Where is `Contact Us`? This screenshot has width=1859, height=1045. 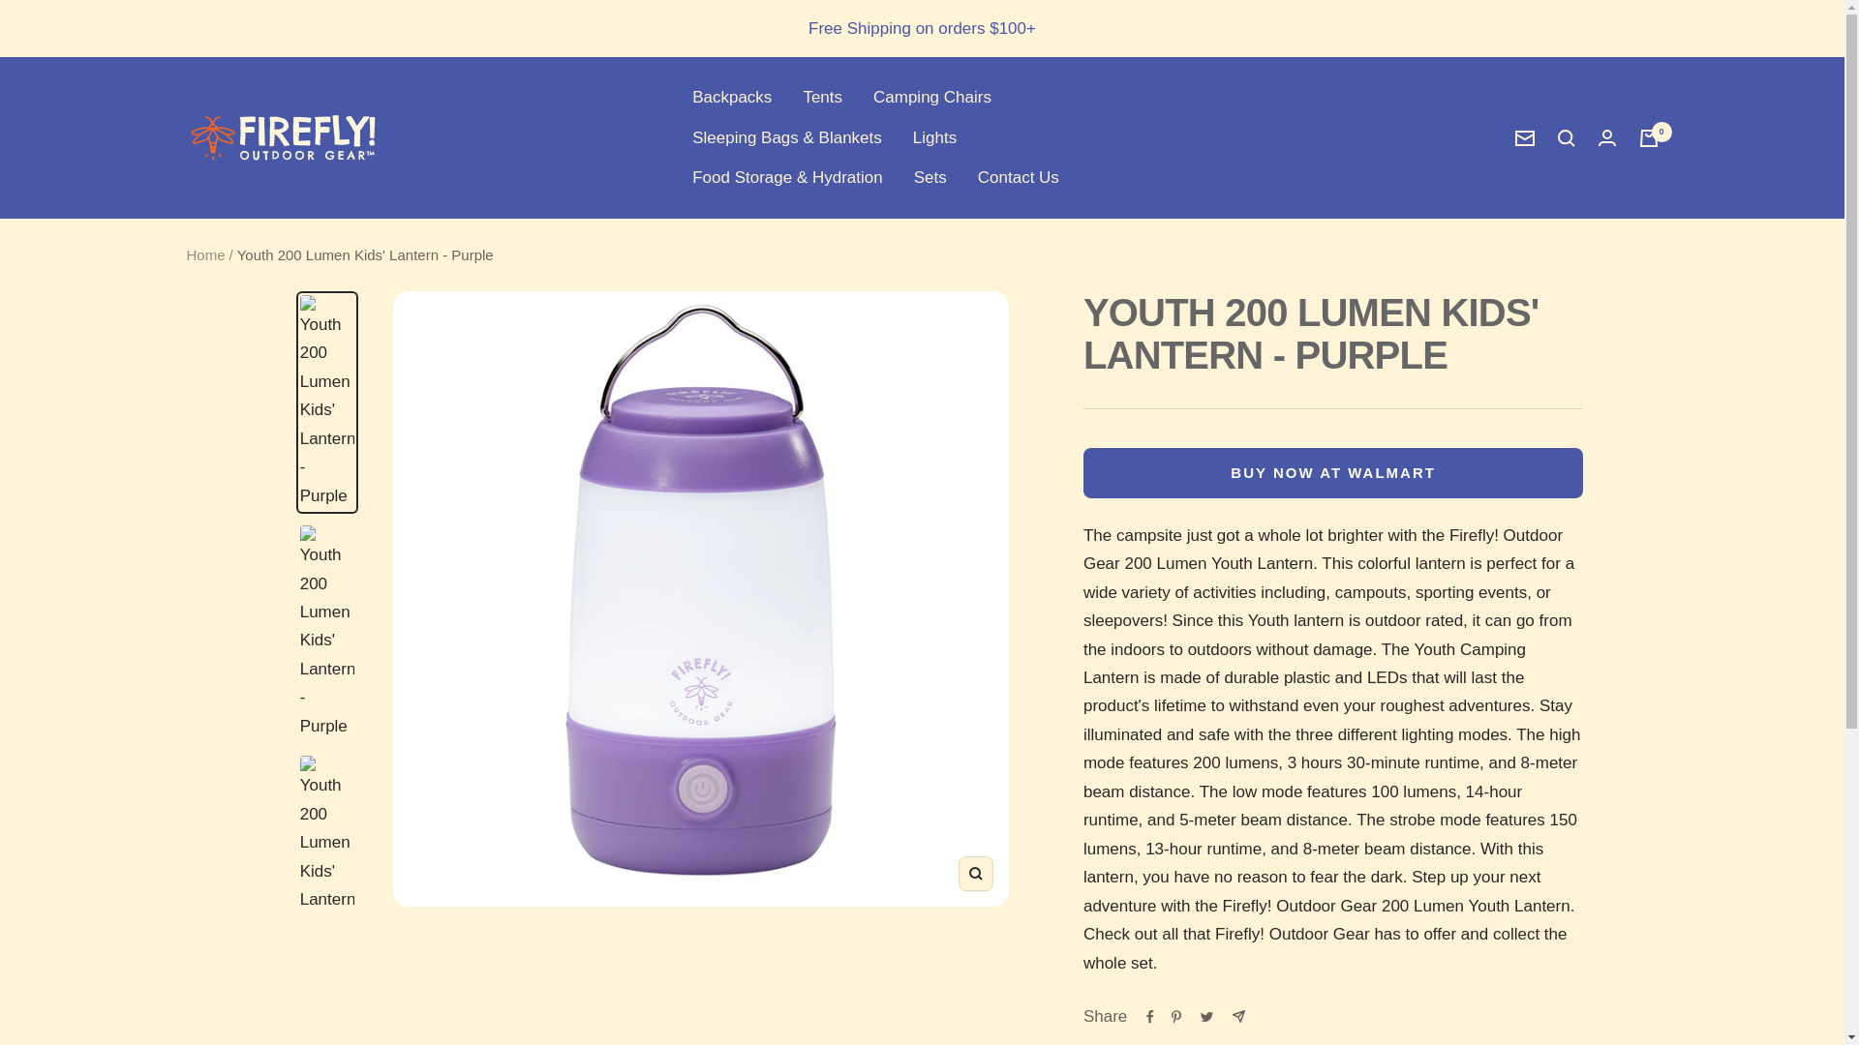 Contact Us is located at coordinates (1019, 176).